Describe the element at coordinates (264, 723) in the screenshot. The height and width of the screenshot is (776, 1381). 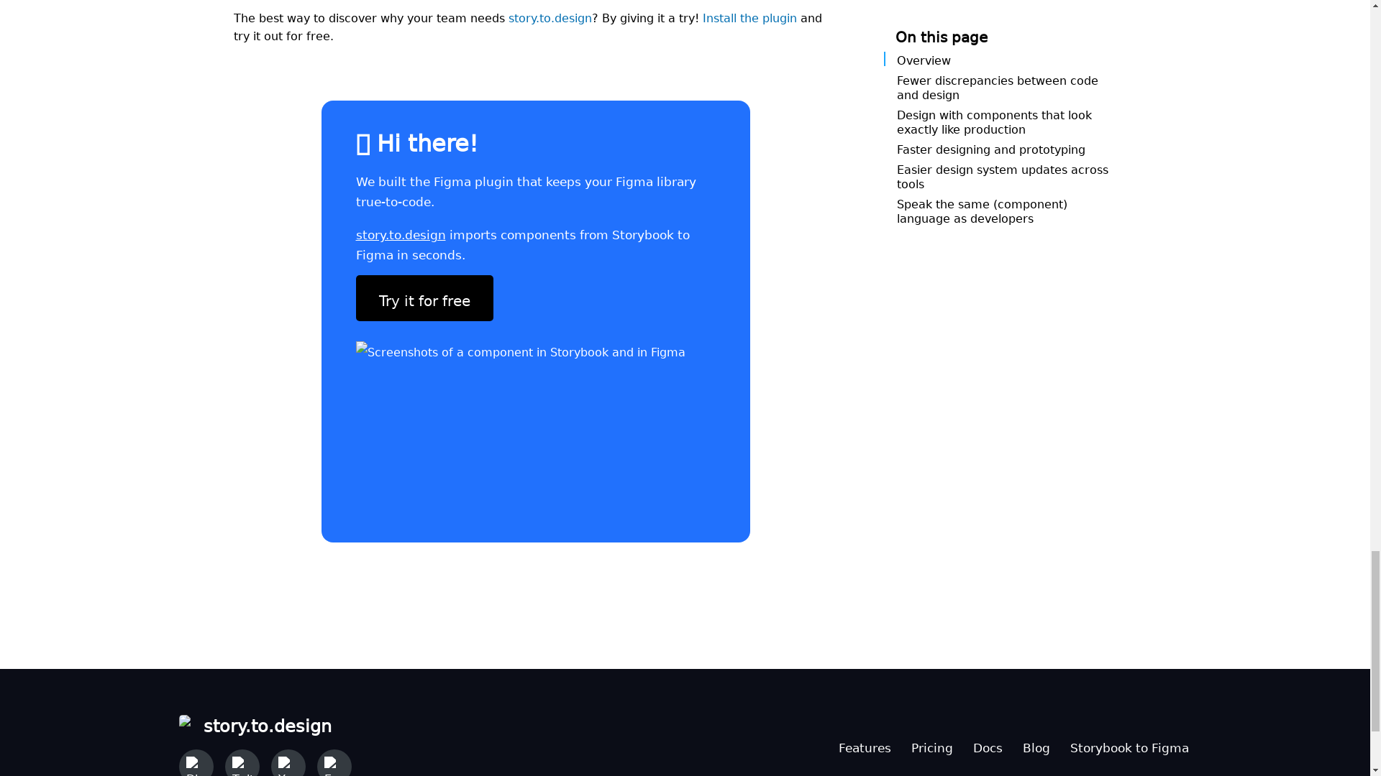
I see `story.to.design` at that location.